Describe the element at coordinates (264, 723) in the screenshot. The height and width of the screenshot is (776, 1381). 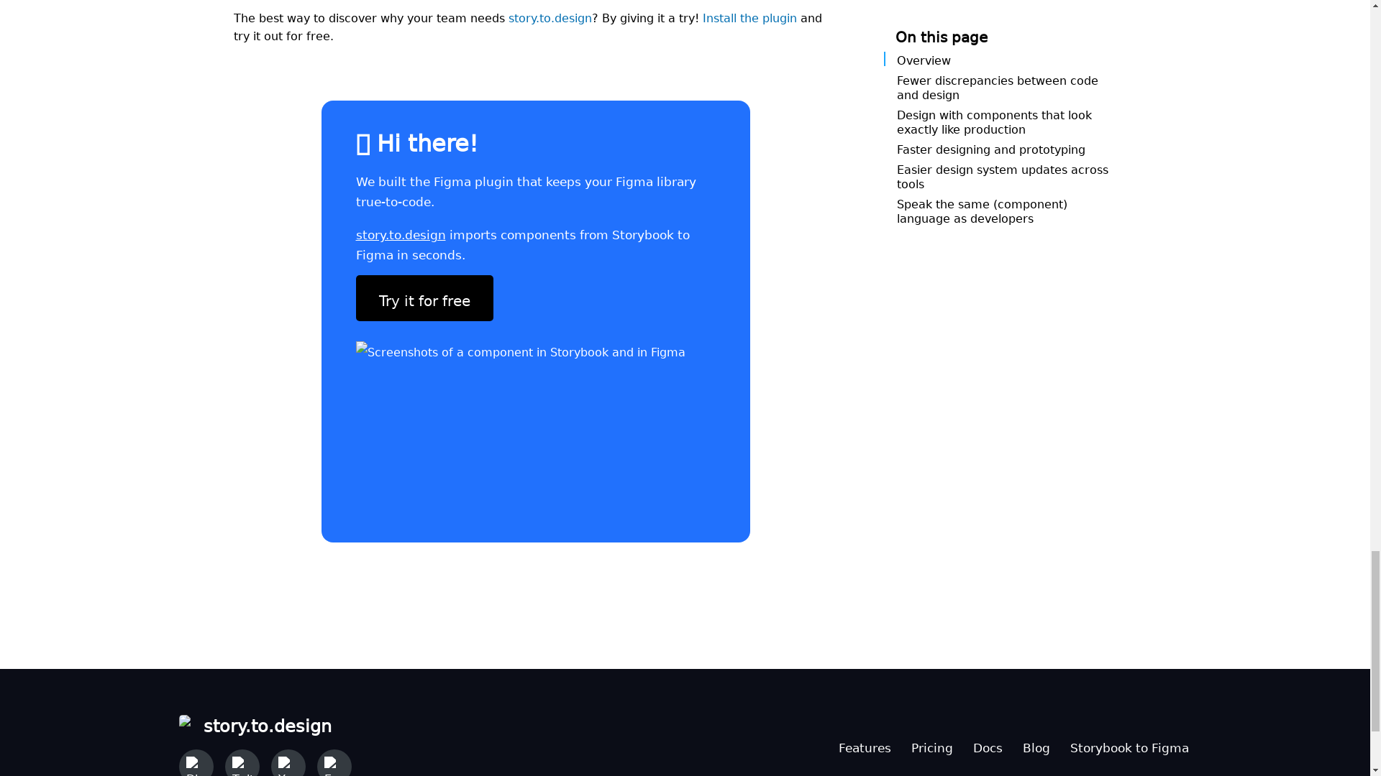
I see `story.to.design` at that location.